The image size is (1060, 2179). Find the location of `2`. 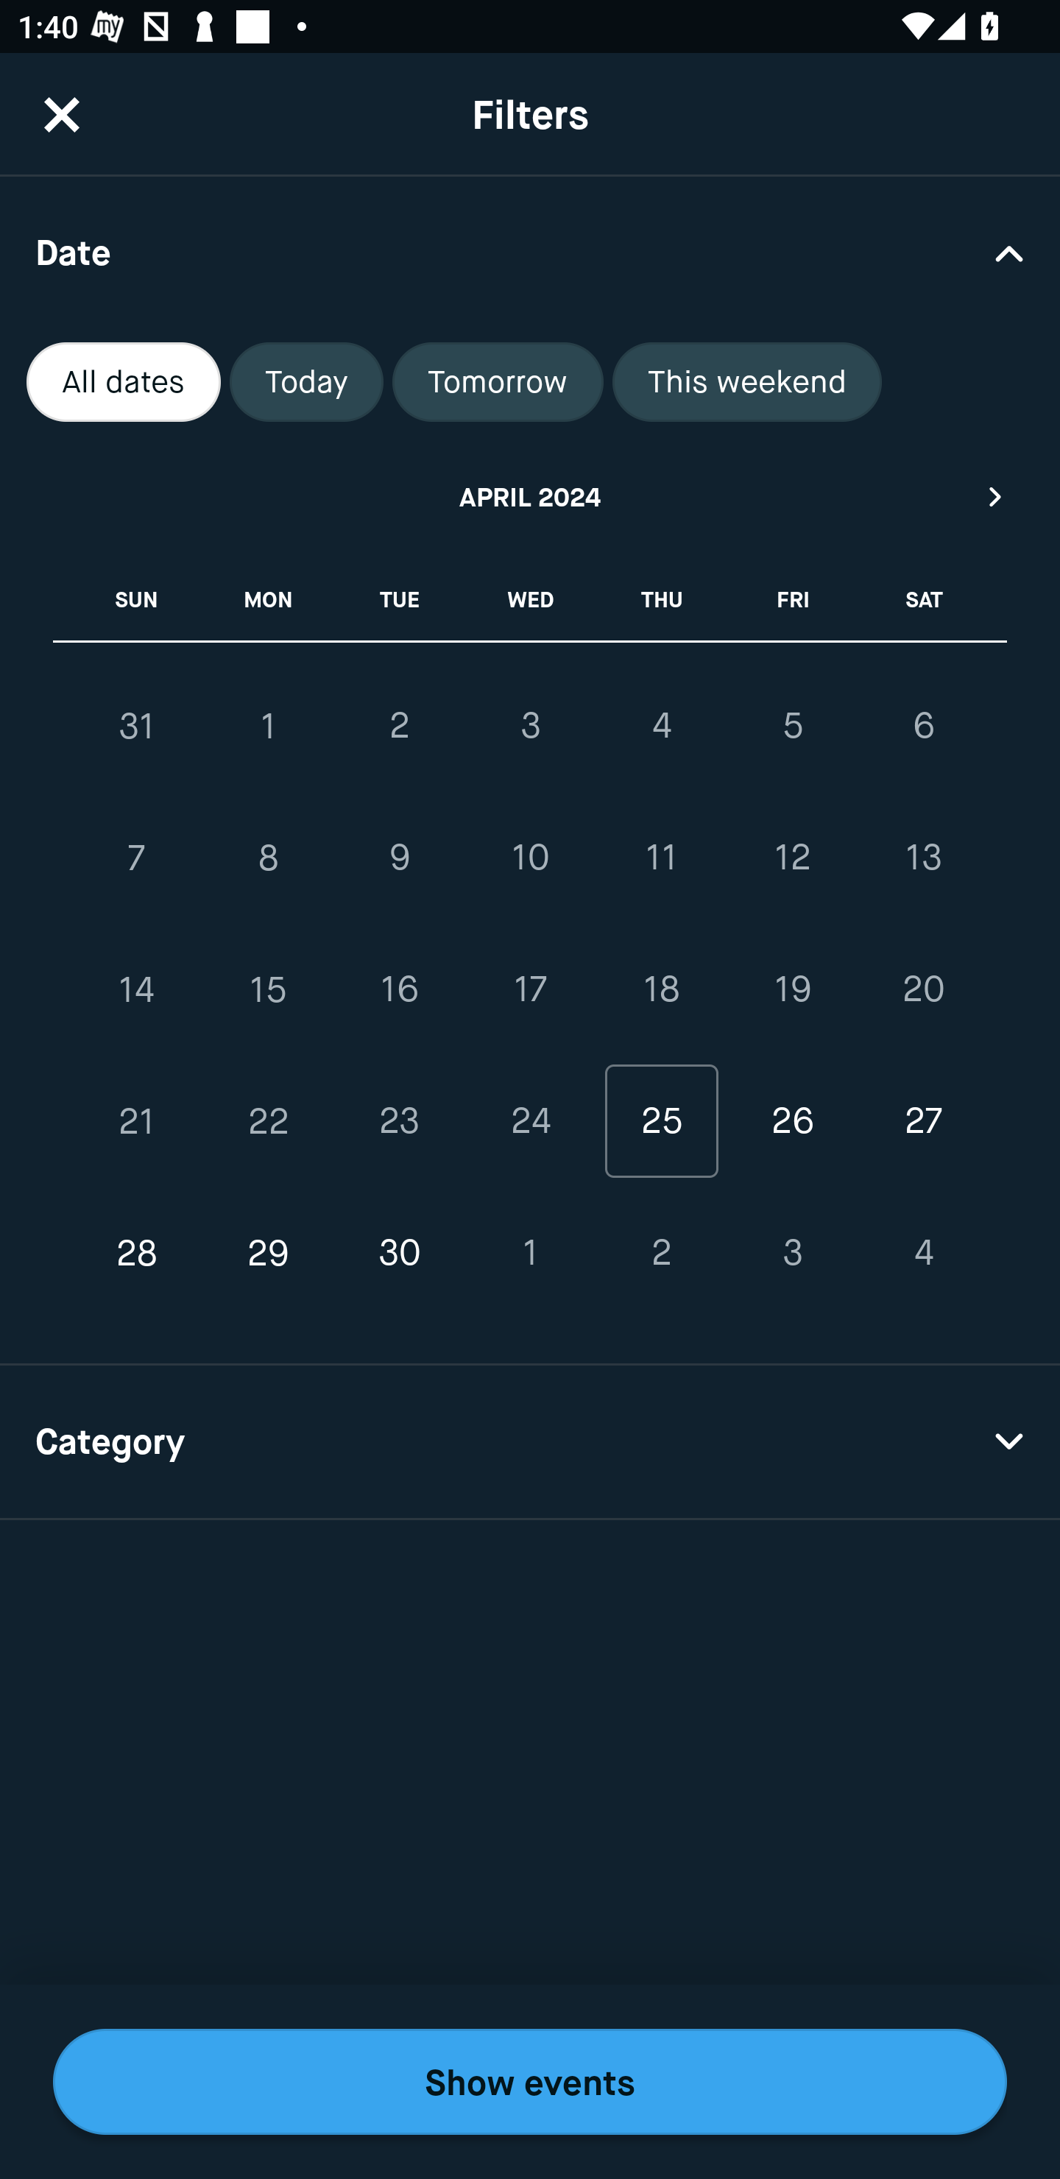

2 is located at coordinates (661, 1253).